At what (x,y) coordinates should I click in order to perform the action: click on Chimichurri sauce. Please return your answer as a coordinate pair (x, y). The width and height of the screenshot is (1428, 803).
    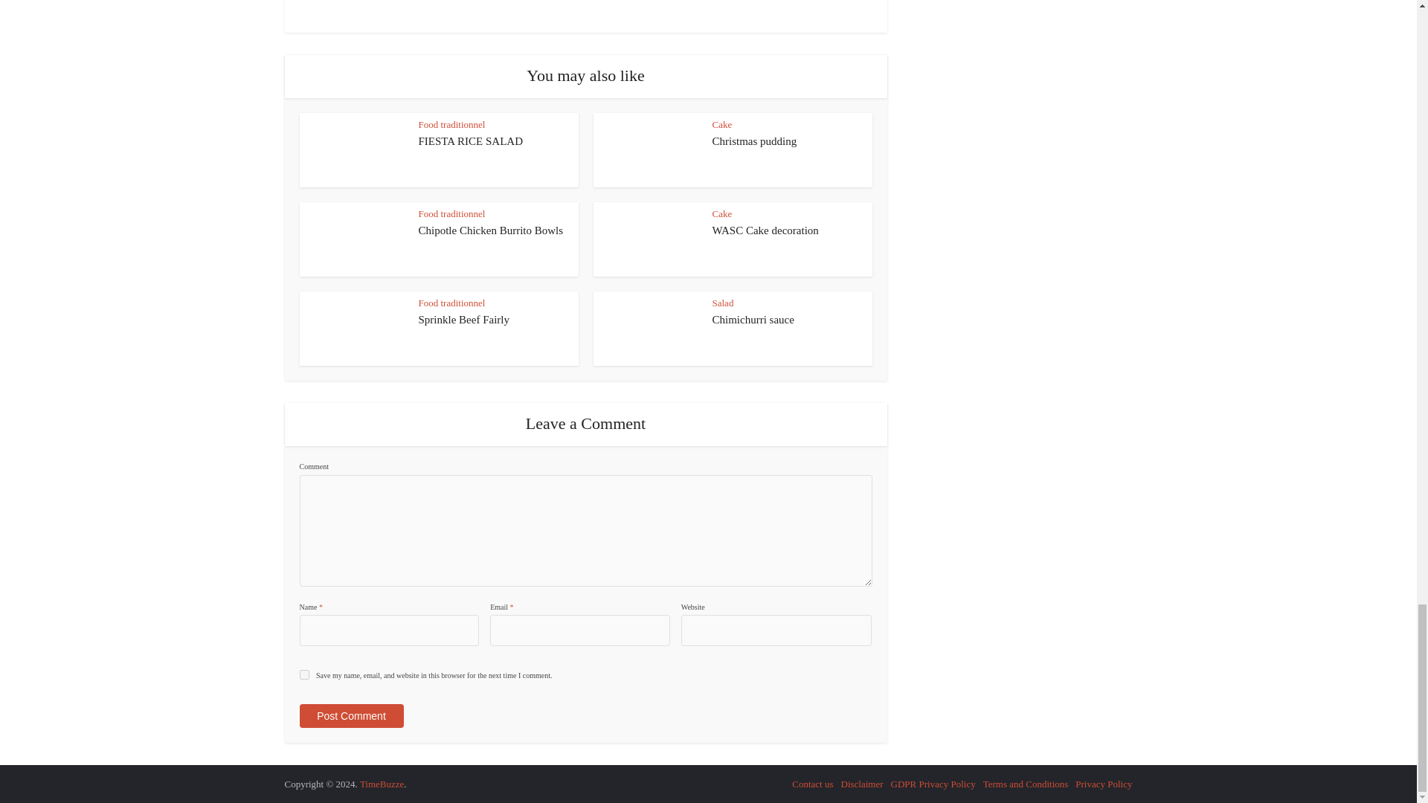
    Looking at the image, I should click on (753, 320).